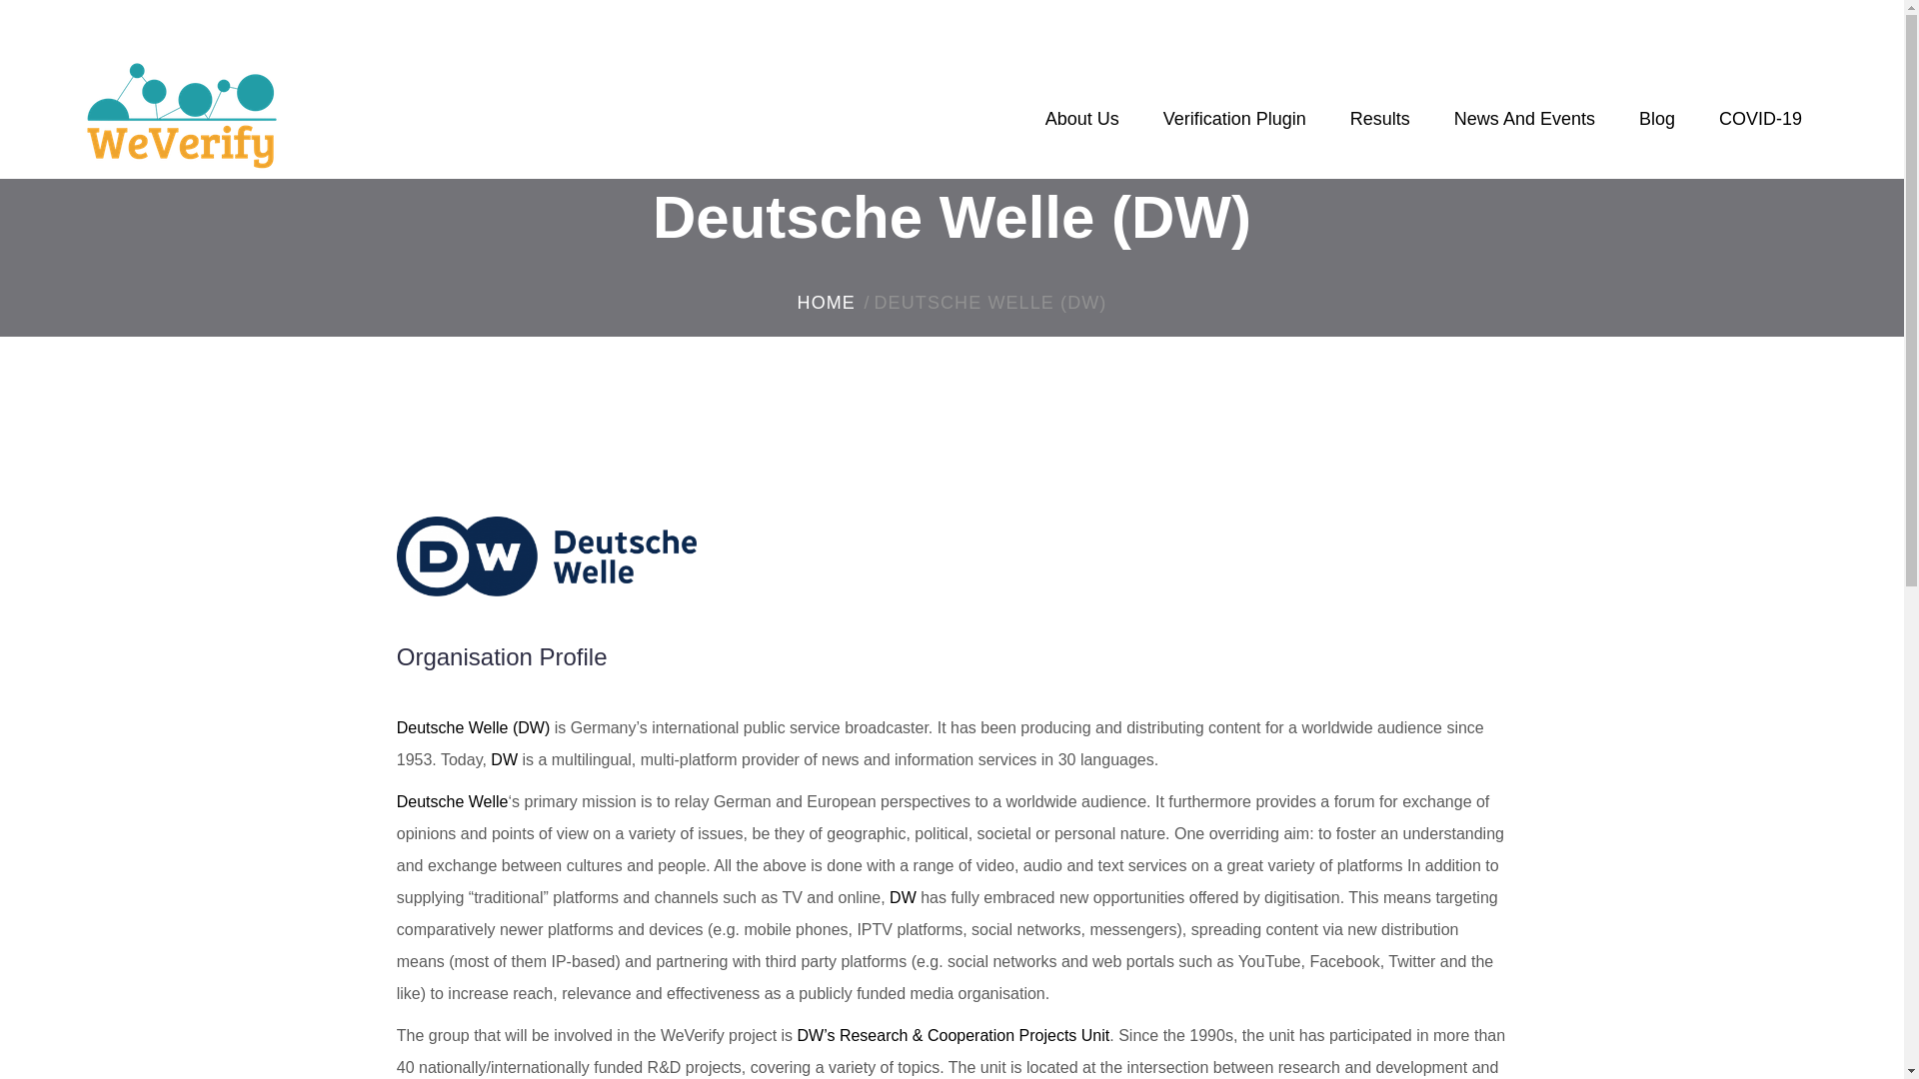  Describe the element at coordinates (1234, 130) in the screenshot. I see `Verification plugin` at that location.